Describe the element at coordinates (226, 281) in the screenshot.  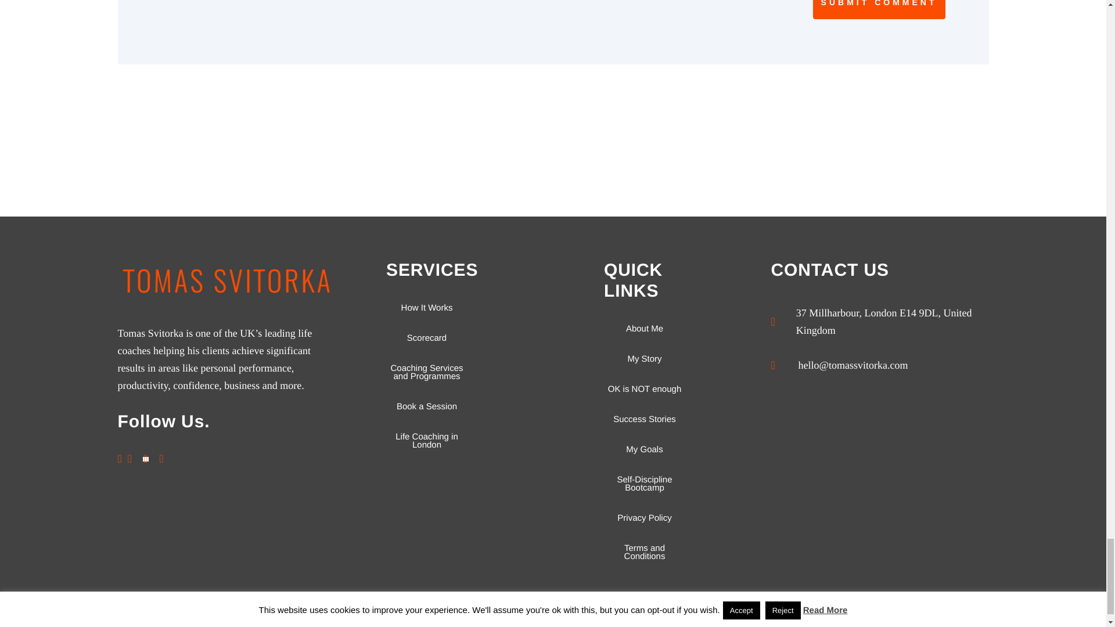
I see `Tomas Svitorka London Life Coach Logo` at that location.